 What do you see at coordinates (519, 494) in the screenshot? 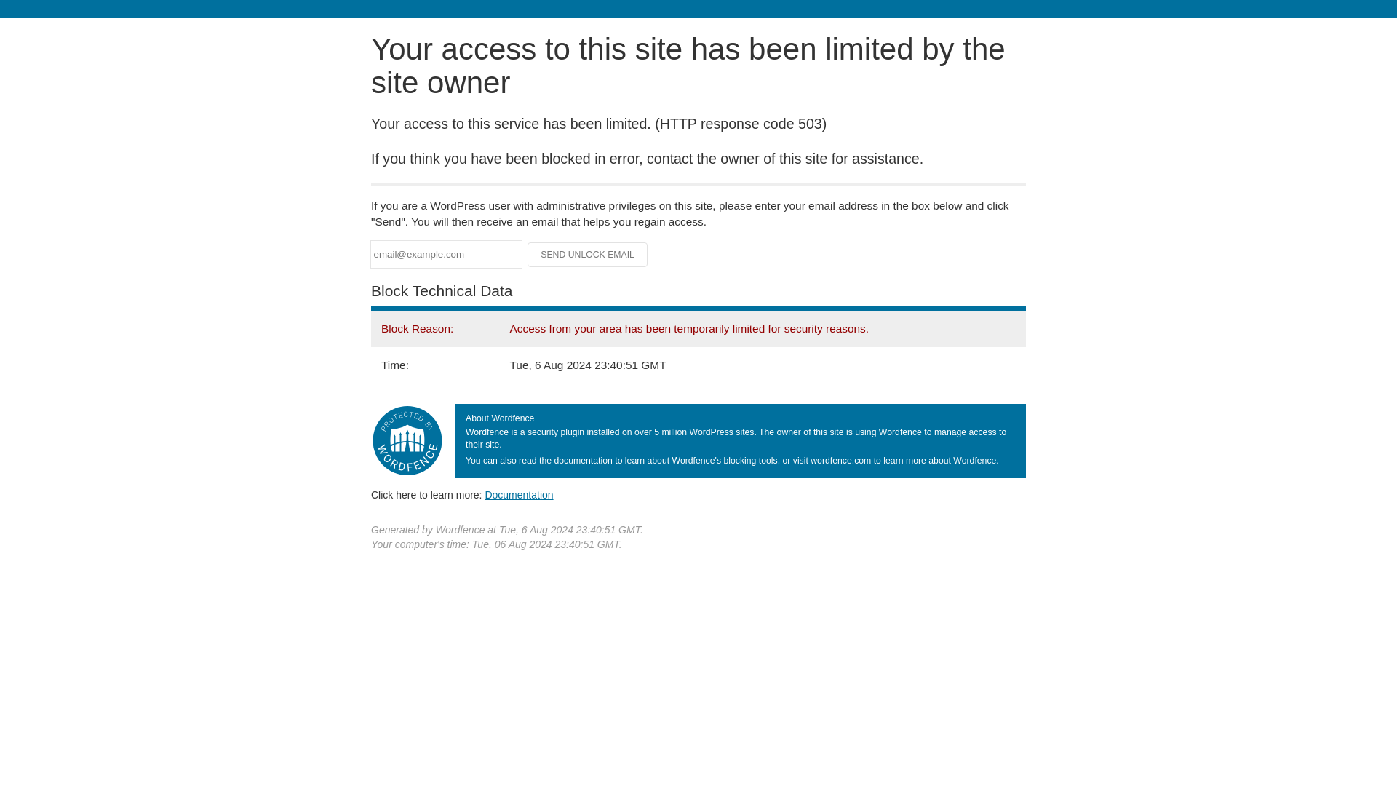
I see `Documentation` at bounding box center [519, 494].